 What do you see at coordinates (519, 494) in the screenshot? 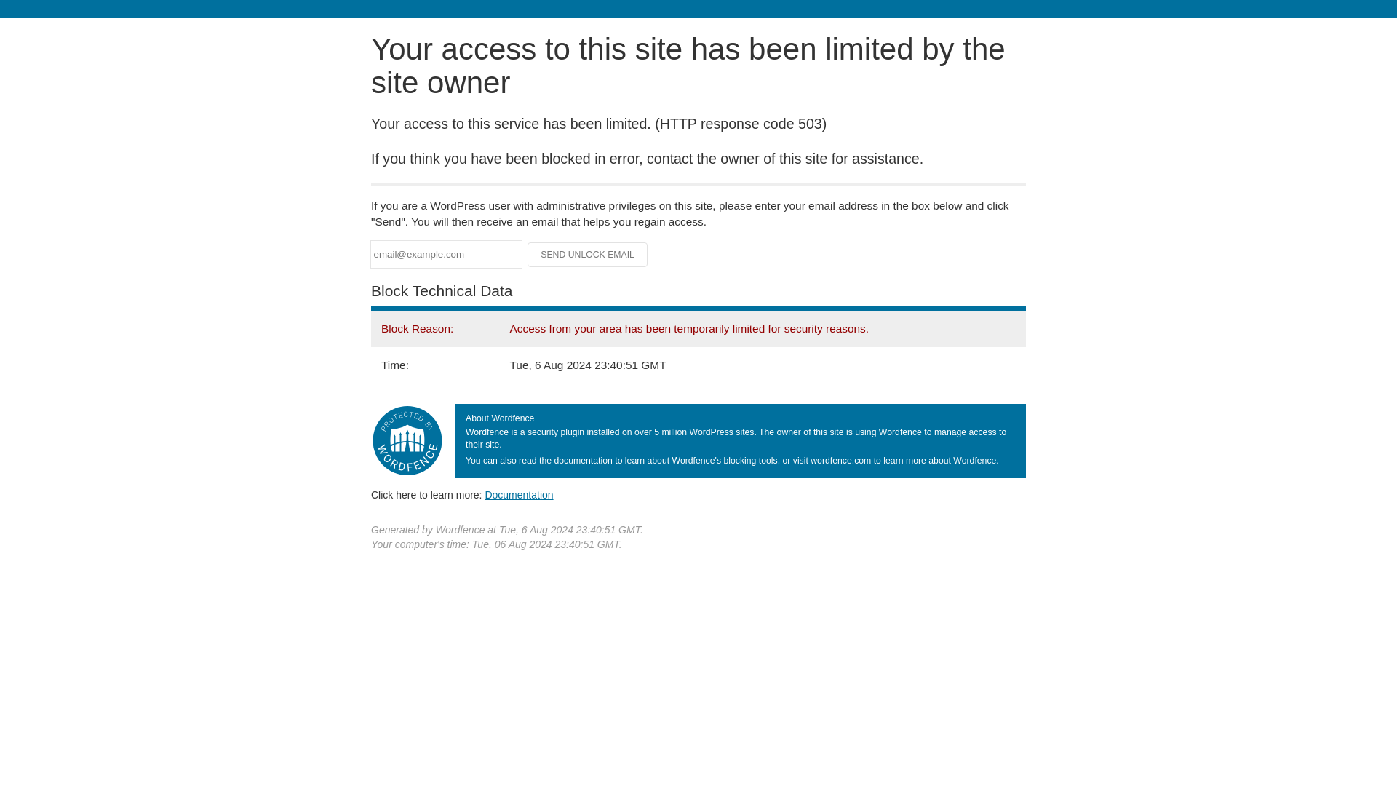
I see `Documentation` at bounding box center [519, 494].